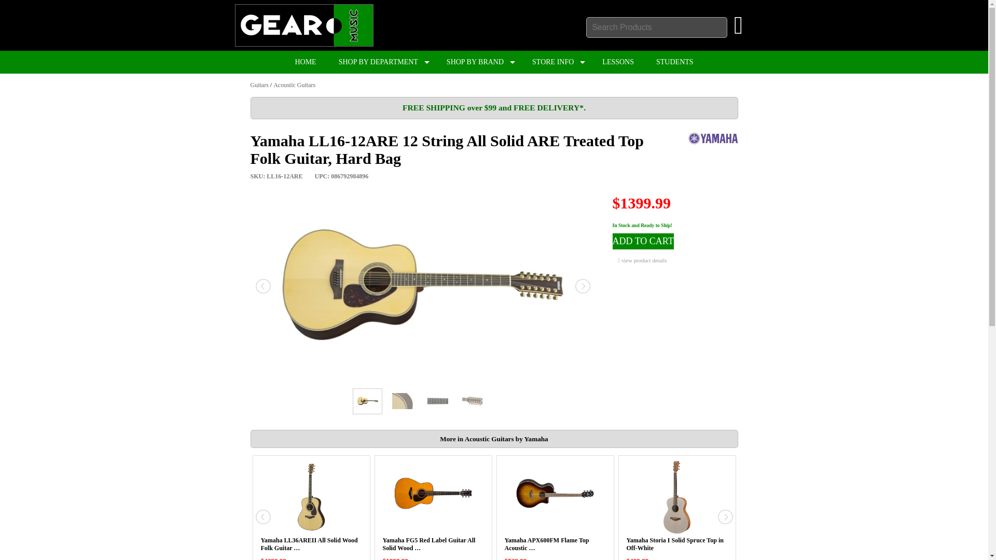  I want to click on HOME, so click(305, 62).